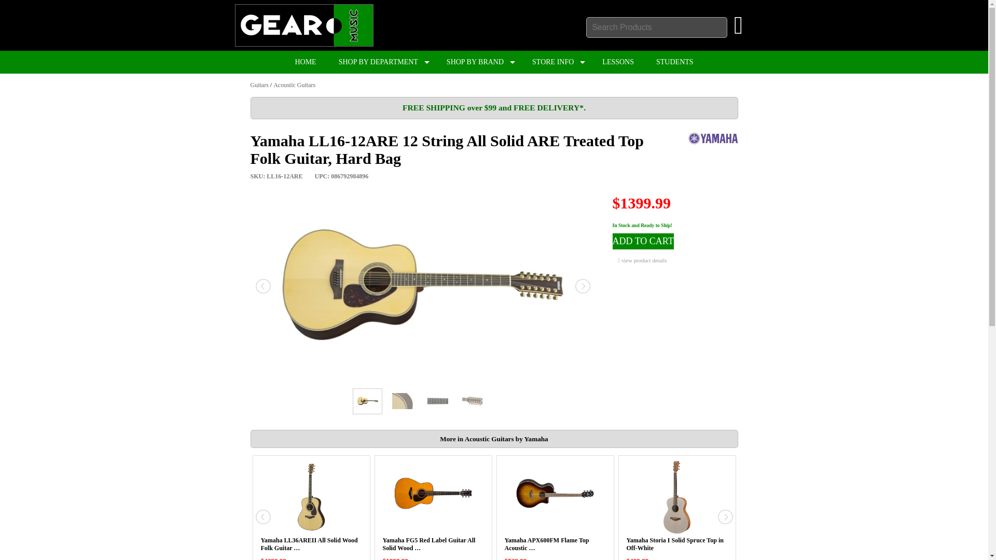  I want to click on HOME, so click(305, 62).